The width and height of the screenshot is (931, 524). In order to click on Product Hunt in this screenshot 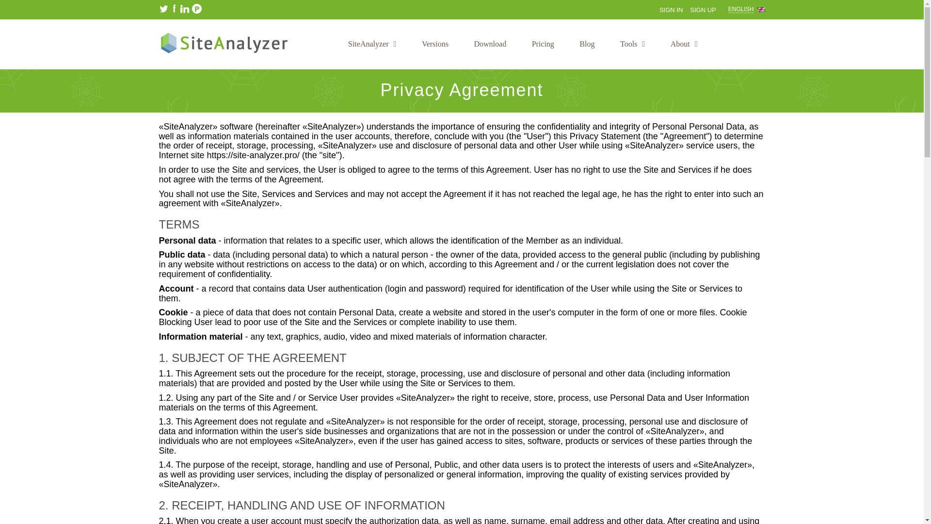, I will do `click(197, 9)`.